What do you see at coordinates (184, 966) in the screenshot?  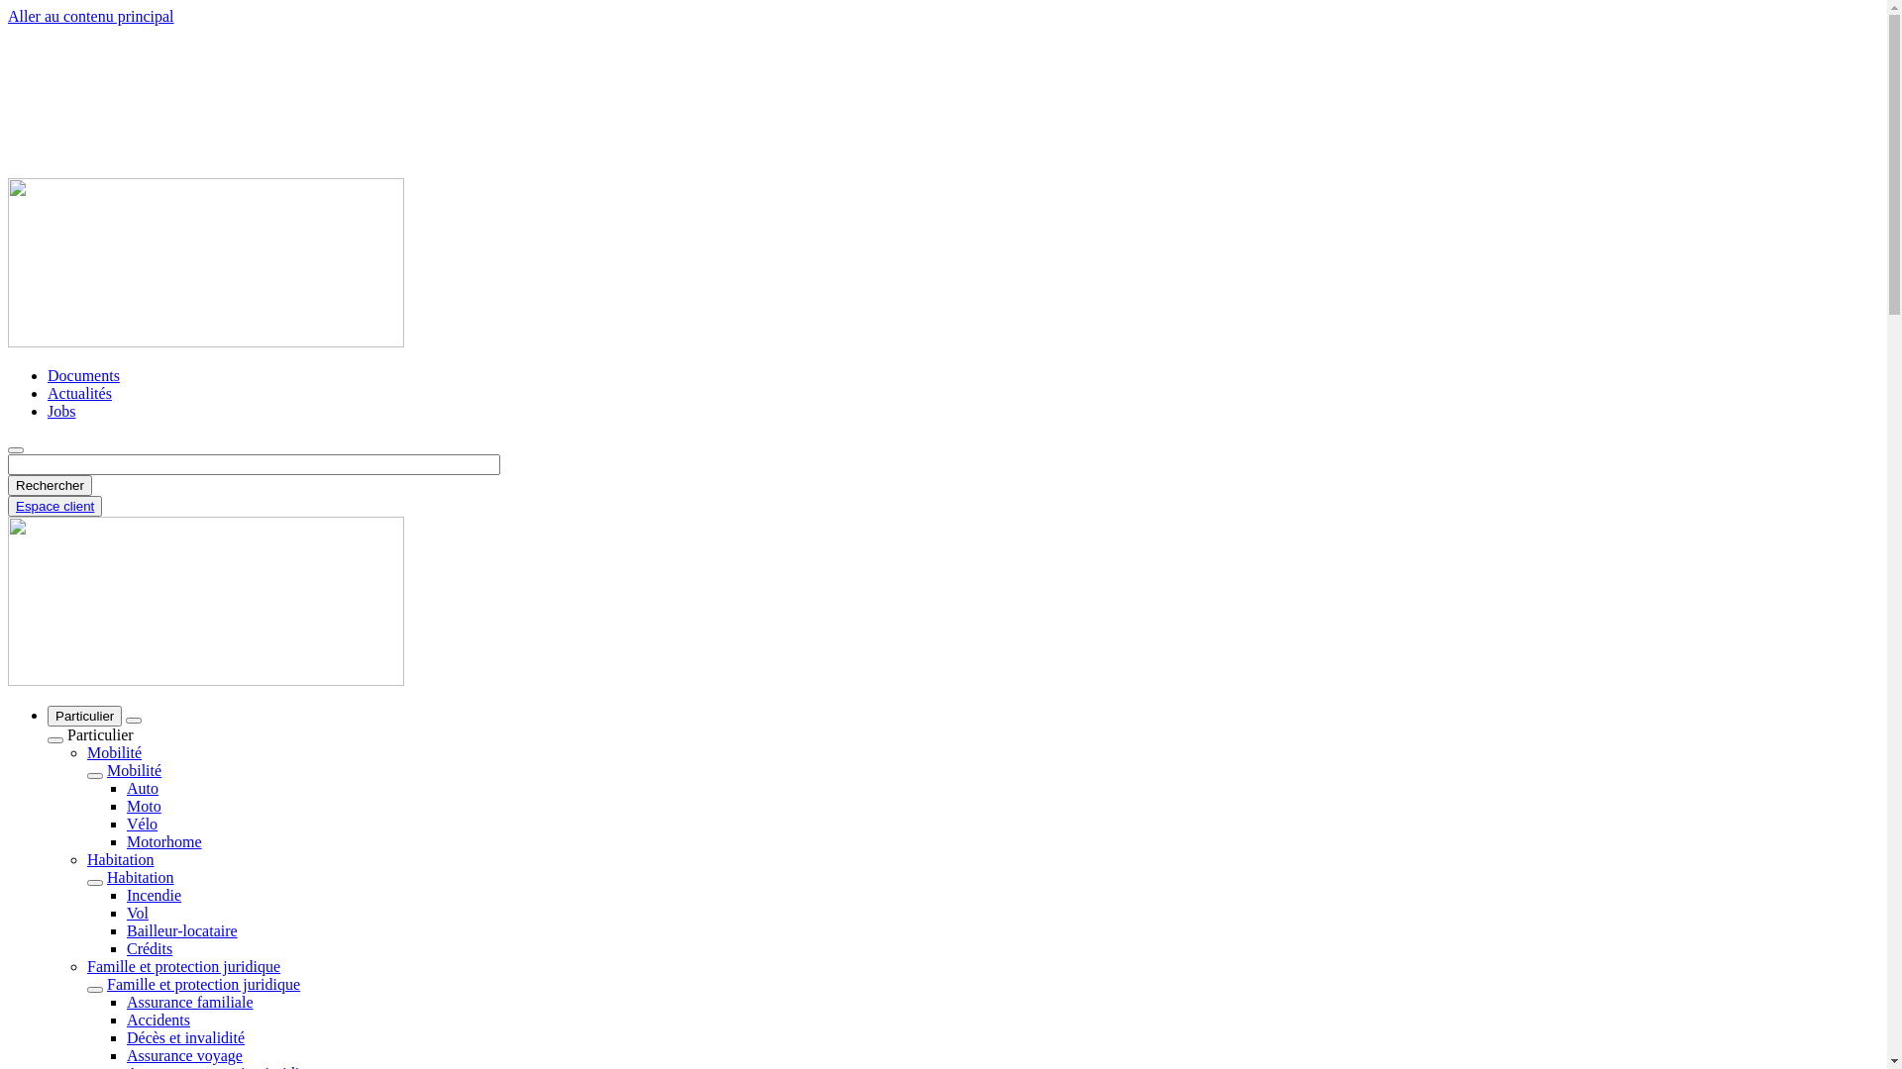 I see `Famille et protection juridique` at bounding box center [184, 966].